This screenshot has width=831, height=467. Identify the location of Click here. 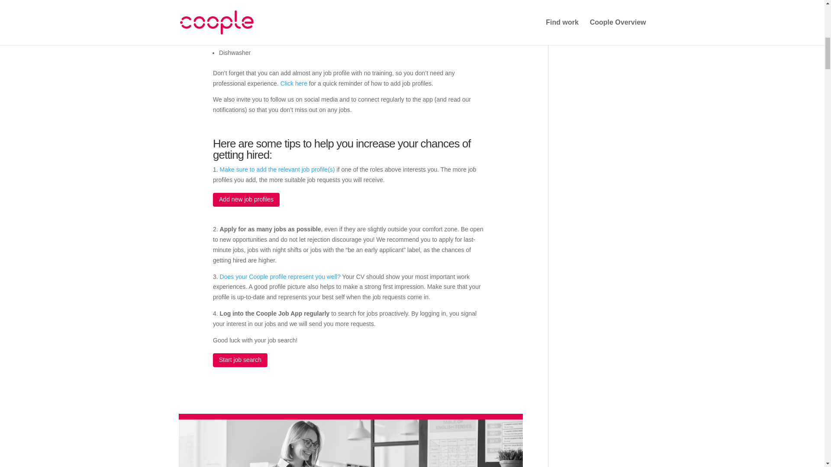
(294, 83).